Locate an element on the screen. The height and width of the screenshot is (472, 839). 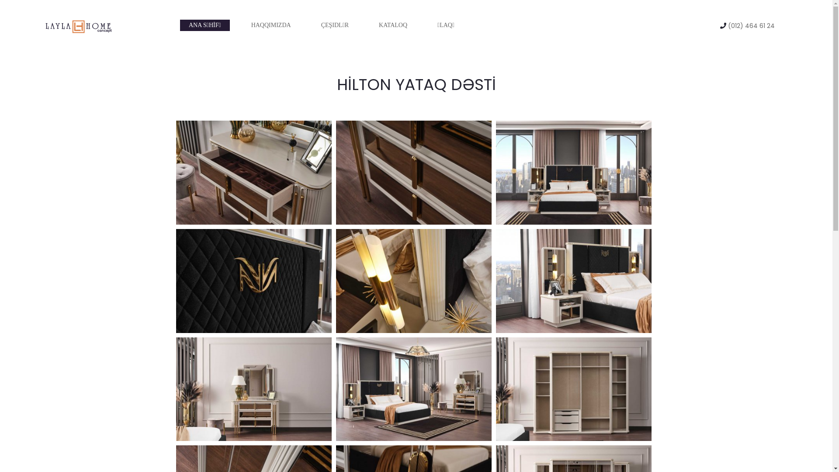
KATALOQ is located at coordinates (393, 25).